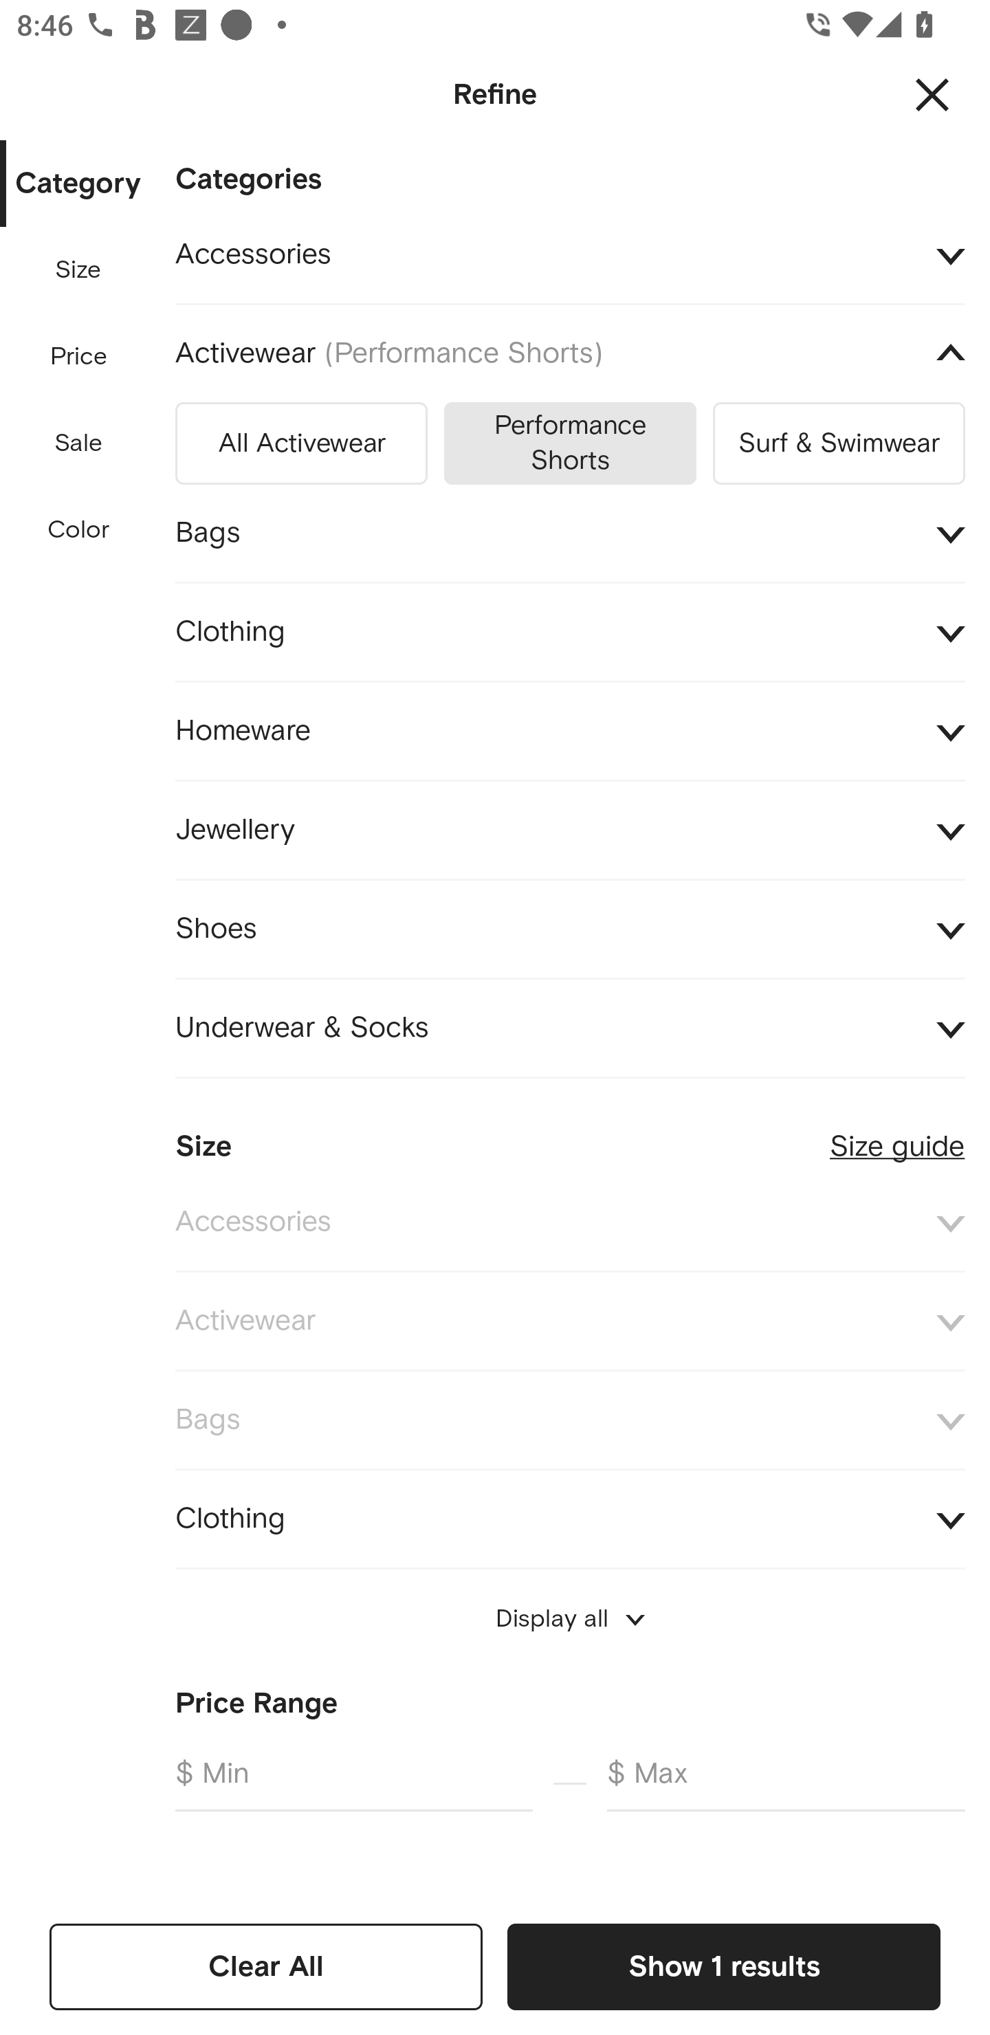  I want to click on Clothing, so click(570, 1519).